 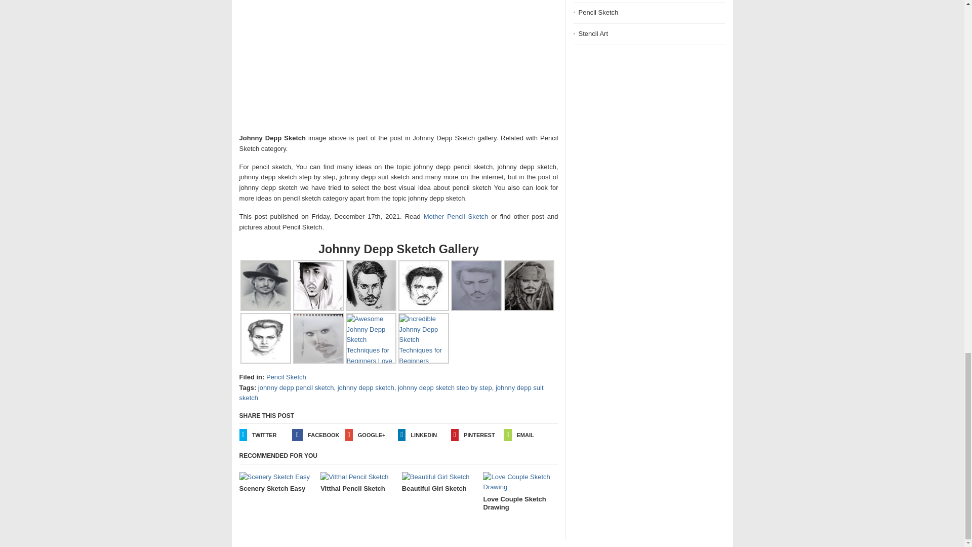 What do you see at coordinates (296, 388) in the screenshot?
I see `johnny depp pencil sketch` at bounding box center [296, 388].